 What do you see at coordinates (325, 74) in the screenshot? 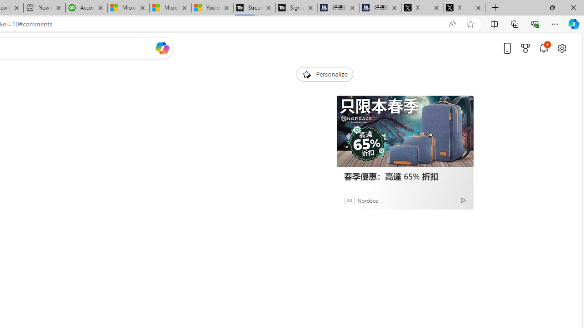
I see `Personalize` at bounding box center [325, 74].